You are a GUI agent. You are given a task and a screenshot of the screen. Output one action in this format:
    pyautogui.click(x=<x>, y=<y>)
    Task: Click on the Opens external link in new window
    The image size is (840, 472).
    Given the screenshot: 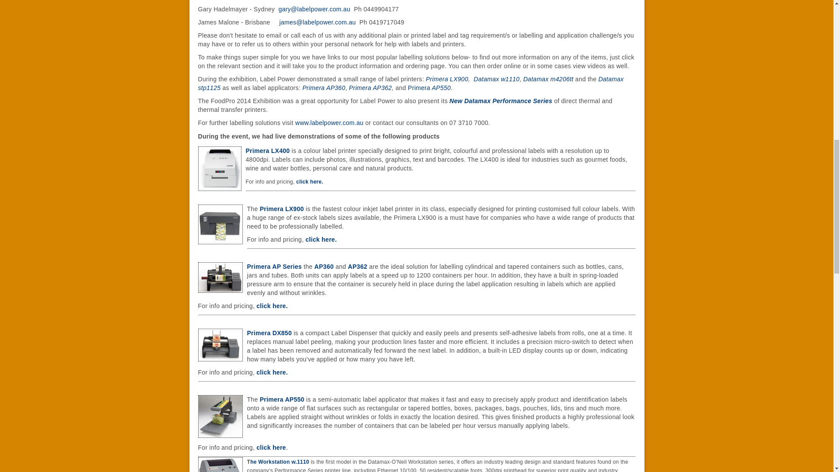 What is the action you would take?
    pyautogui.click(x=324, y=266)
    